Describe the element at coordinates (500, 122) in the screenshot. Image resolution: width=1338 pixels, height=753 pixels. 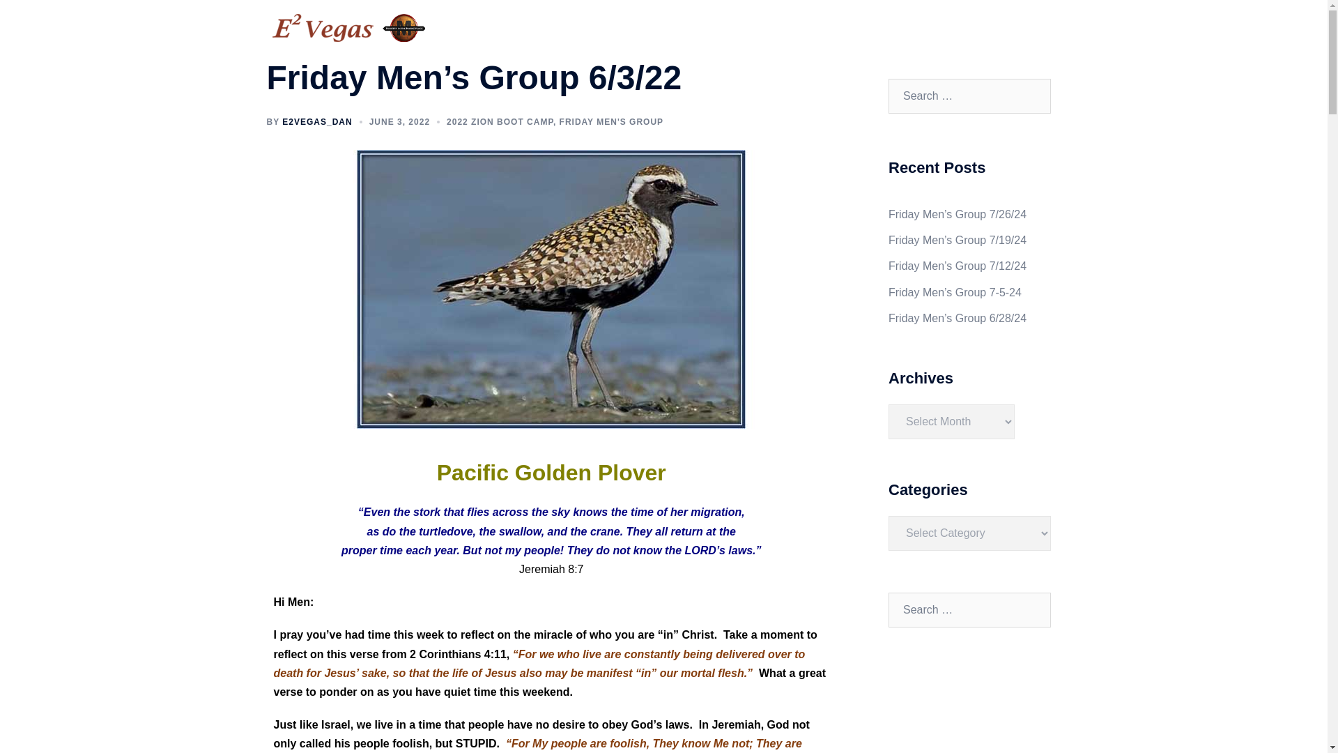
I see `2022 ZION BOOT CAMP` at that location.